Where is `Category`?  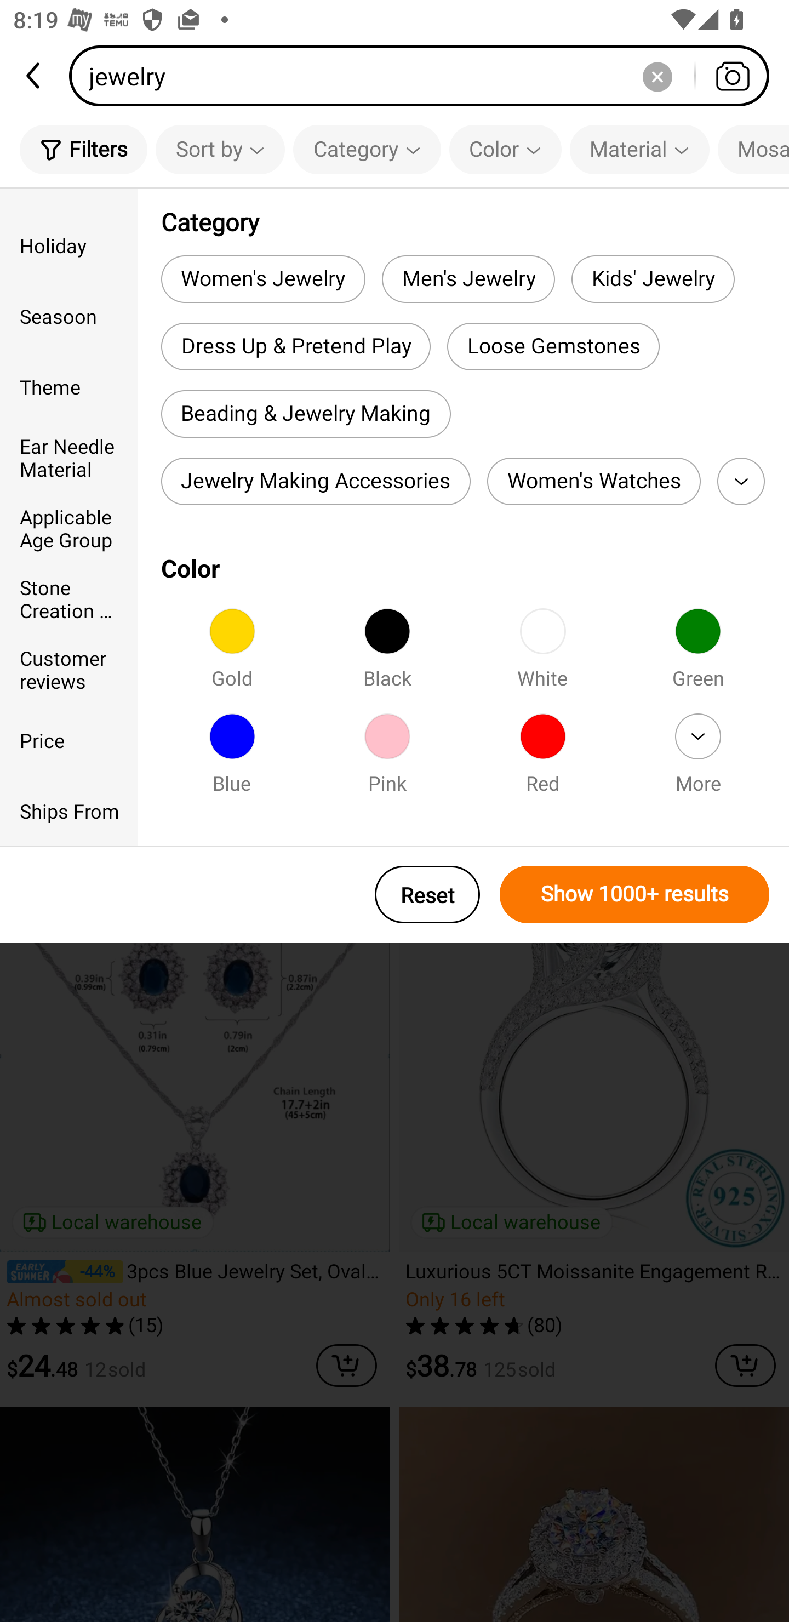 Category is located at coordinates (367, 149).